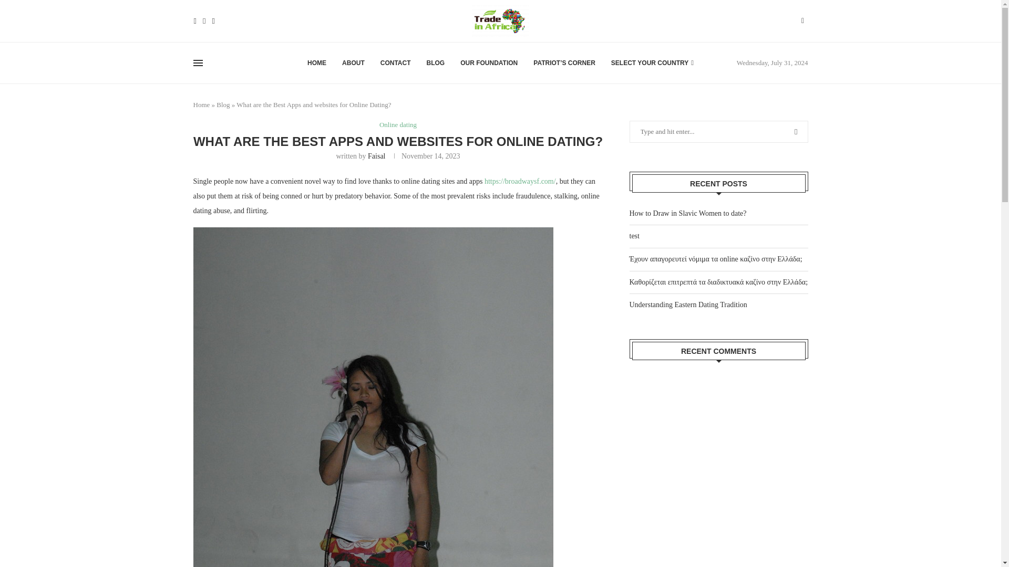  What do you see at coordinates (775, 41) in the screenshot?
I see `Search` at bounding box center [775, 41].